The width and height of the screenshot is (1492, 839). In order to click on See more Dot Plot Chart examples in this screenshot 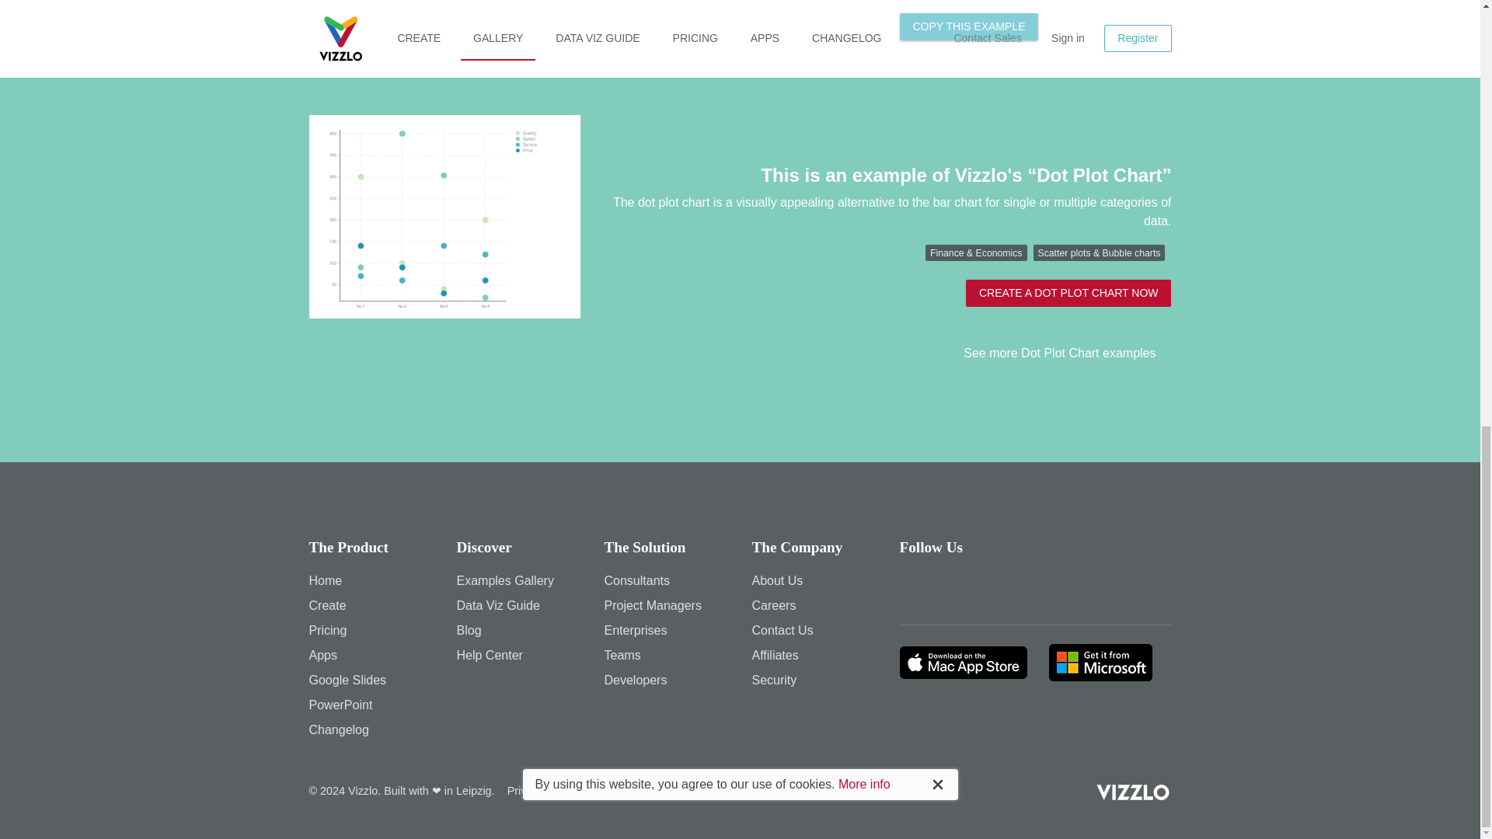, I will do `click(1068, 353)`.